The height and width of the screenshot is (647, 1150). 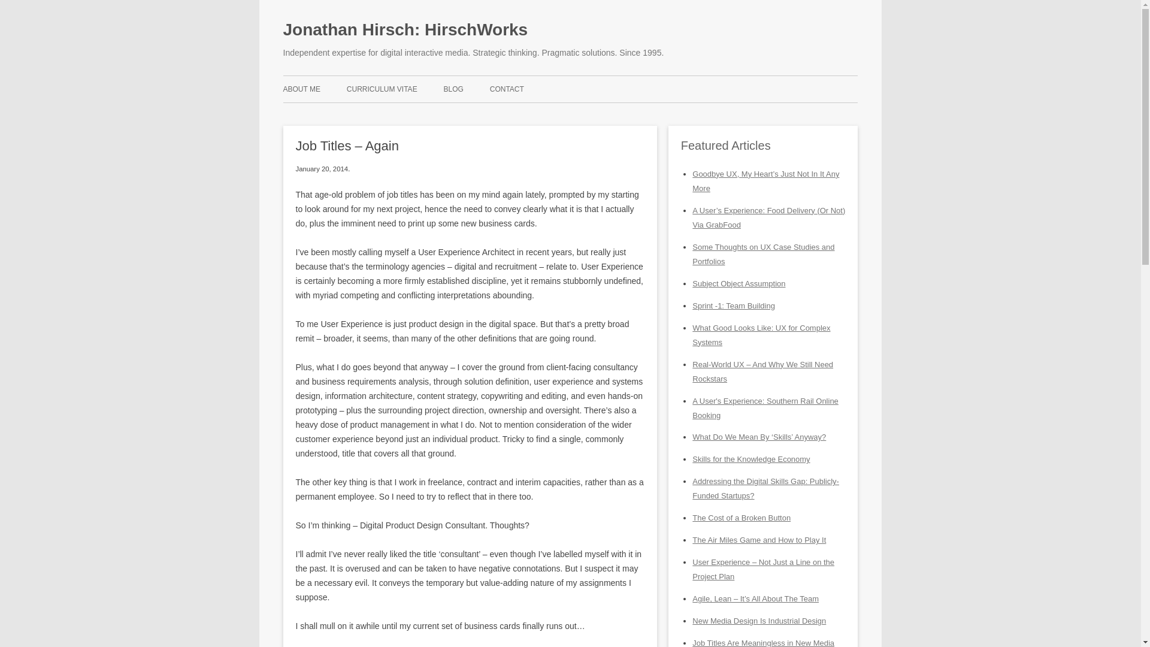 I want to click on Skills for the Knowledge Economy, so click(x=750, y=459).